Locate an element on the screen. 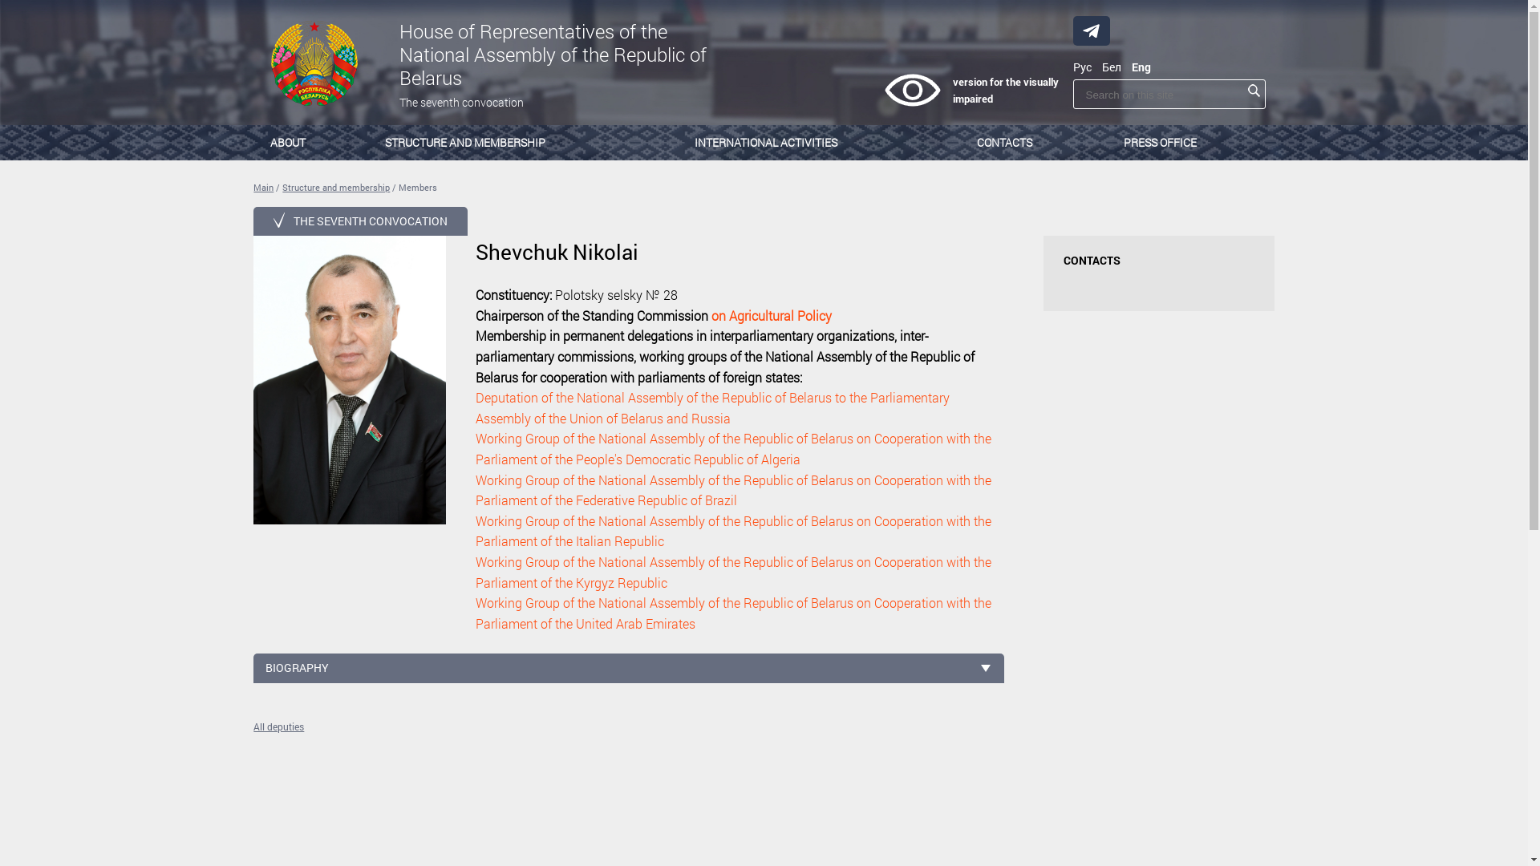 Image resolution: width=1540 pixels, height=866 pixels. PRESS OFFICE is located at coordinates (1191, 143).